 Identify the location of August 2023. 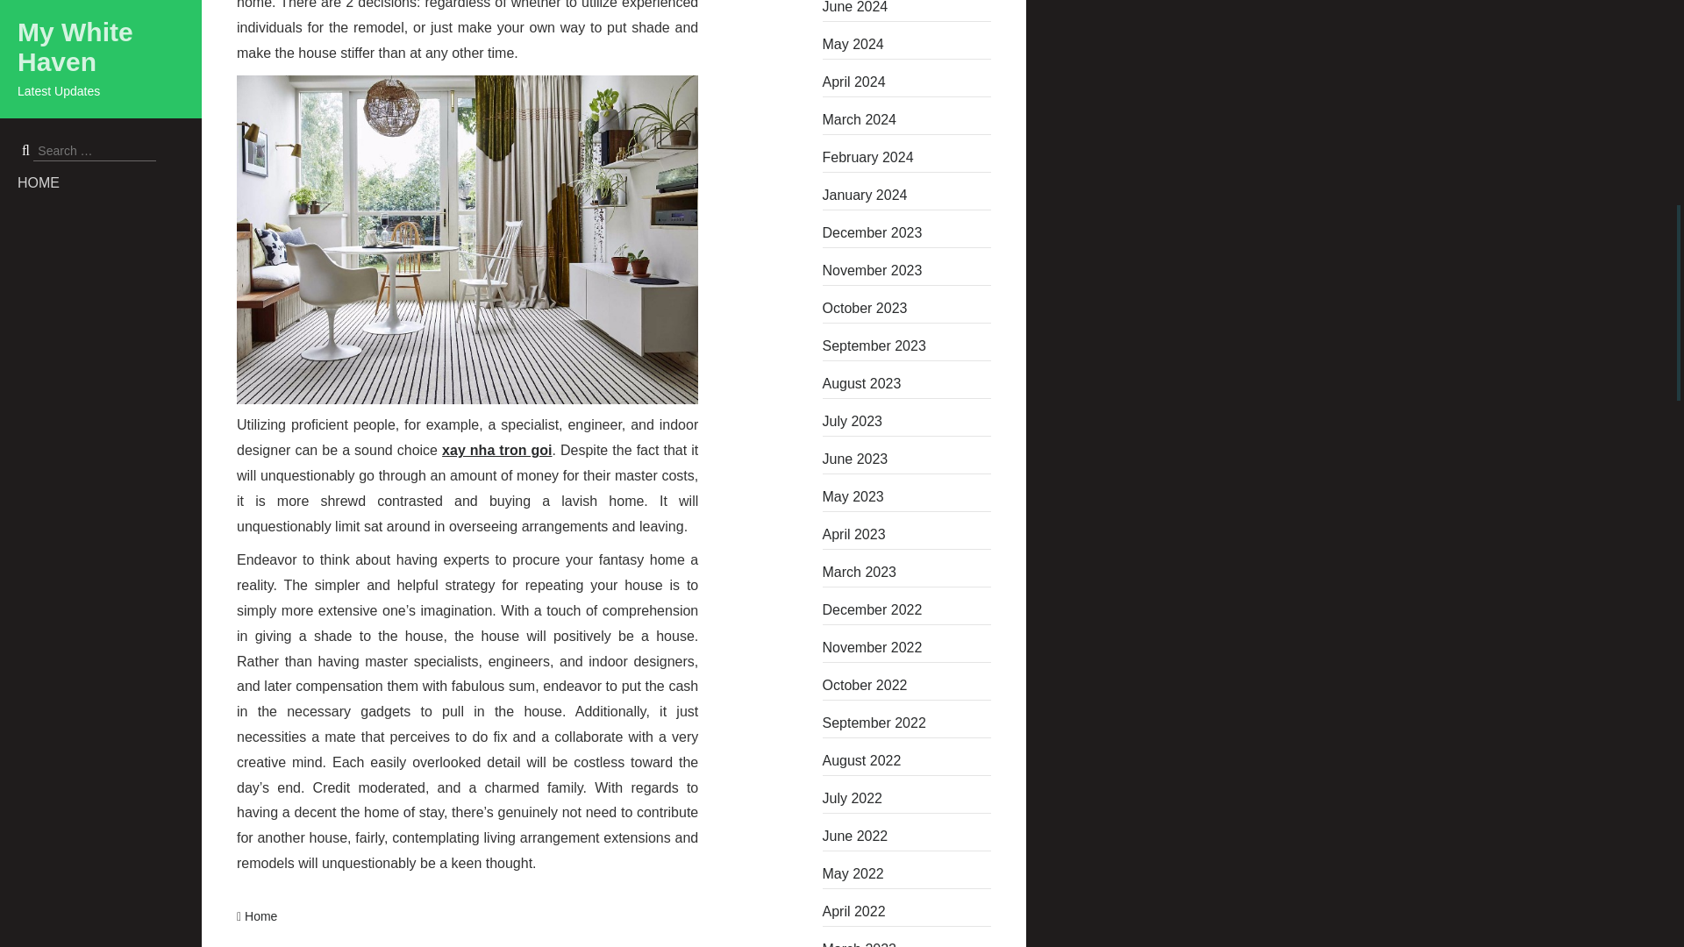
(907, 384).